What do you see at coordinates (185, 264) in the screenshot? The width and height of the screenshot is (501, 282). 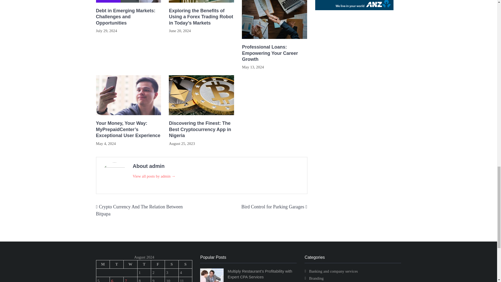 I see `Sunday` at bounding box center [185, 264].